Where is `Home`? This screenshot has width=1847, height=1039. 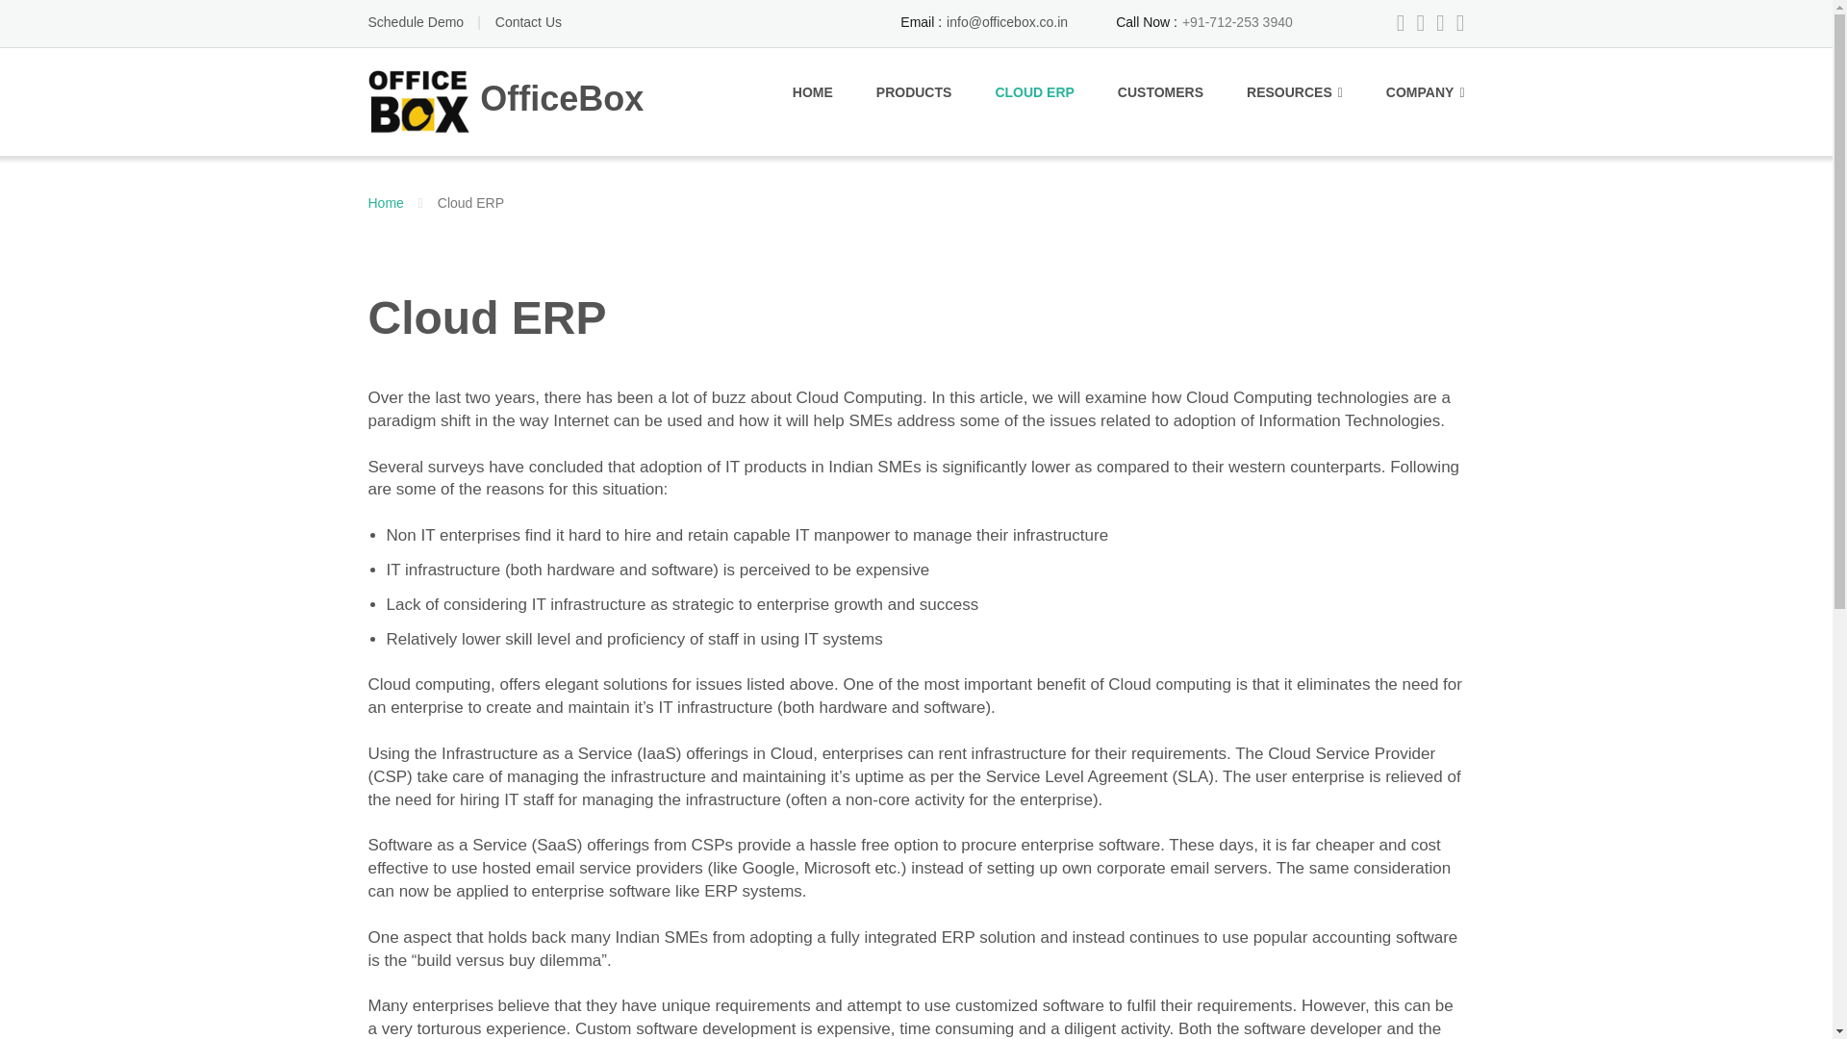
Home is located at coordinates (385, 203).